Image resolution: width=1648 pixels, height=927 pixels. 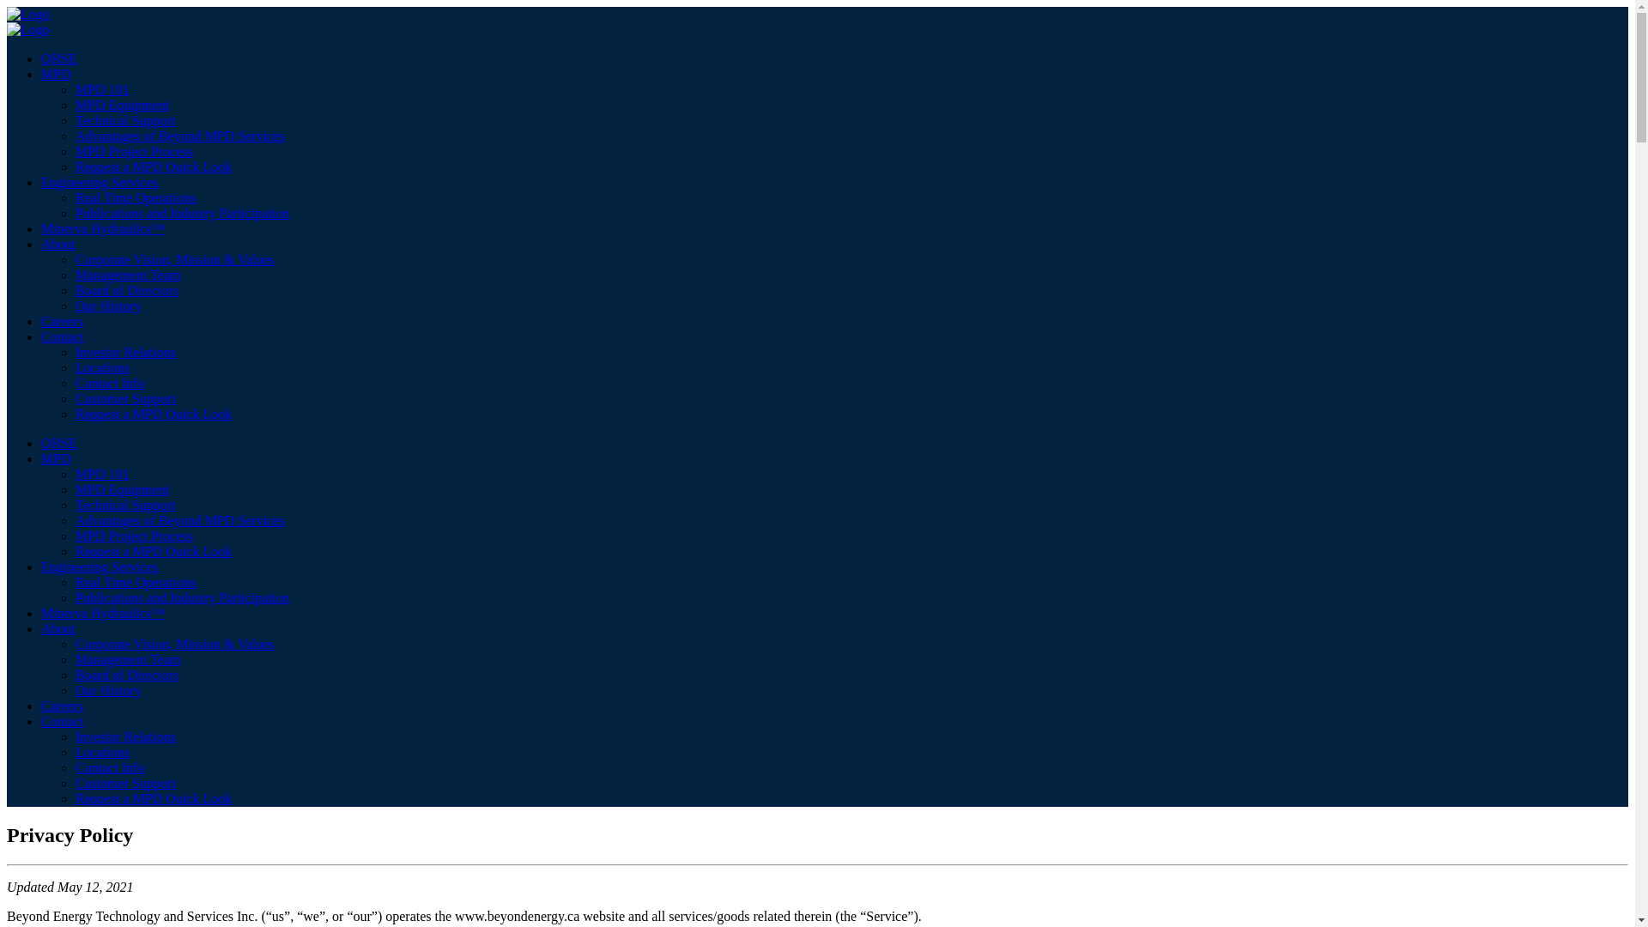 What do you see at coordinates (100, 566) in the screenshot?
I see `Engineering Services` at bounding box center [100, 566].